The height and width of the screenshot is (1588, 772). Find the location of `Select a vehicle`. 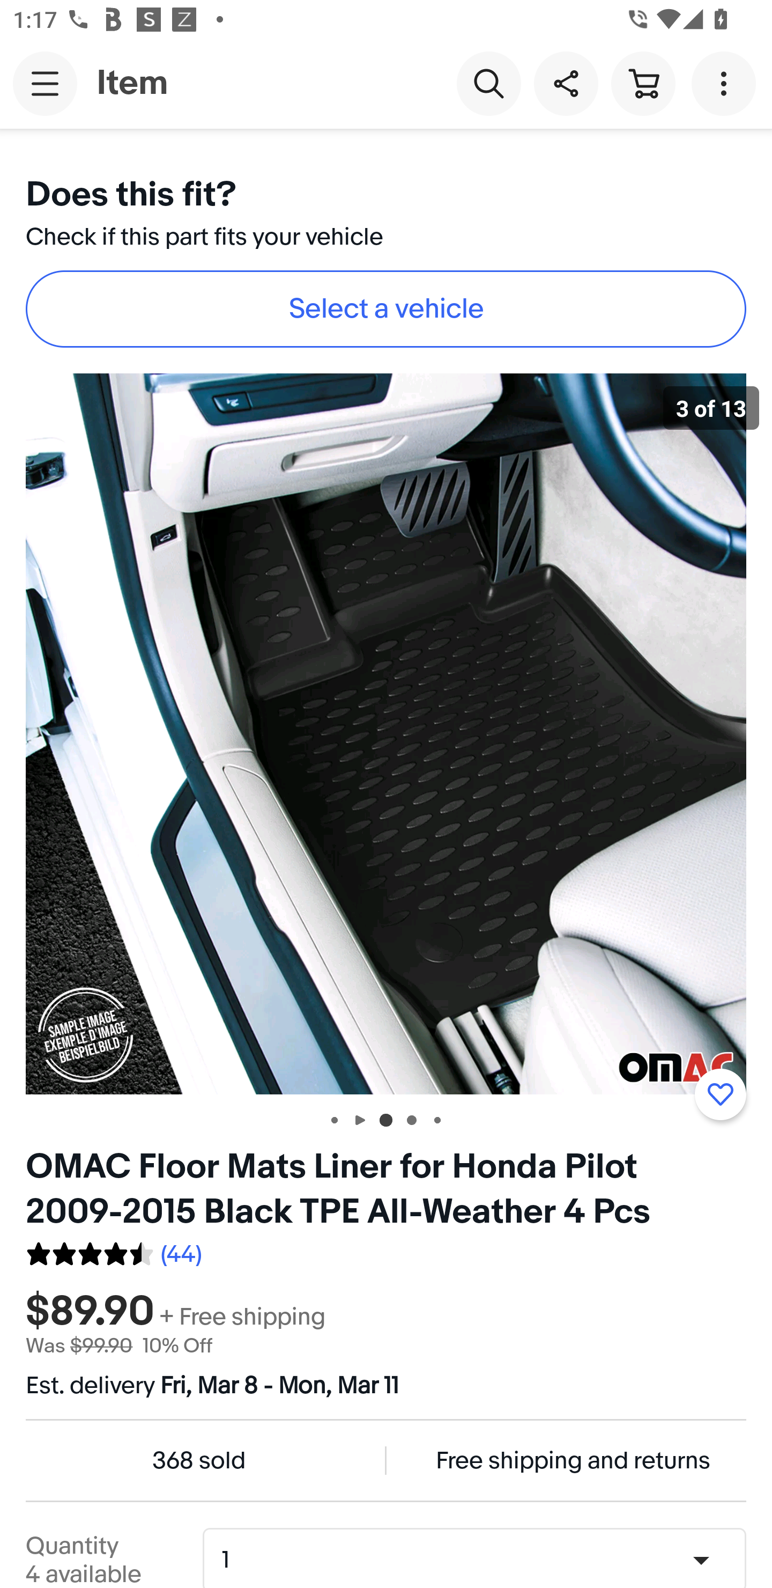

Select a vehicle is located at coordinates (386, 309).